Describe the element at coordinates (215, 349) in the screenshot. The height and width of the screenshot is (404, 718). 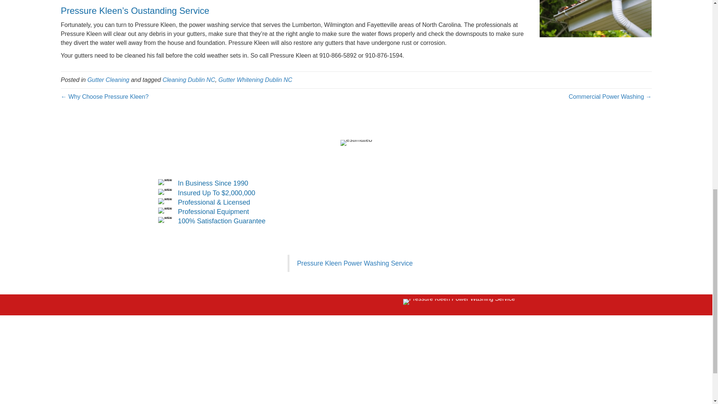
I see `About Us` at that location.